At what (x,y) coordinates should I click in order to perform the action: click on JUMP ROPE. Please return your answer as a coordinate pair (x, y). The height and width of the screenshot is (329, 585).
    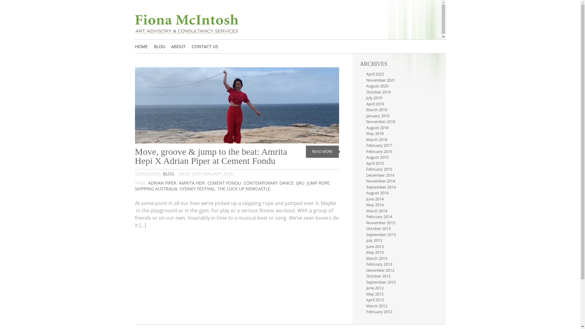
    Looking at the image, I should click on (318, 183).